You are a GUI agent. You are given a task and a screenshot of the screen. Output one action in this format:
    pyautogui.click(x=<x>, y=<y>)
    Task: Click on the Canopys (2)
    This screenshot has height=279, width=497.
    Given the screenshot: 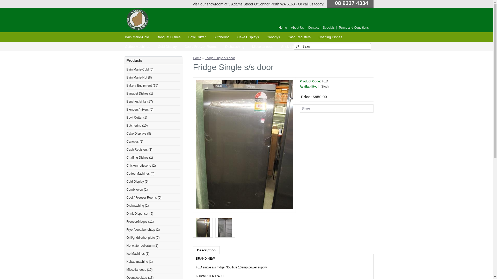 What is the action you would take?
    pyautogui.click(x=135, y=142)
    